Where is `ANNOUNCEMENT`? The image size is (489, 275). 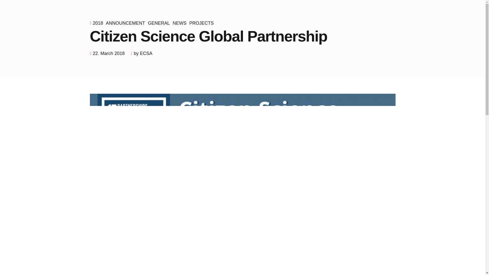
ANNOUNCEMENT is located at coordinates (127, 23).